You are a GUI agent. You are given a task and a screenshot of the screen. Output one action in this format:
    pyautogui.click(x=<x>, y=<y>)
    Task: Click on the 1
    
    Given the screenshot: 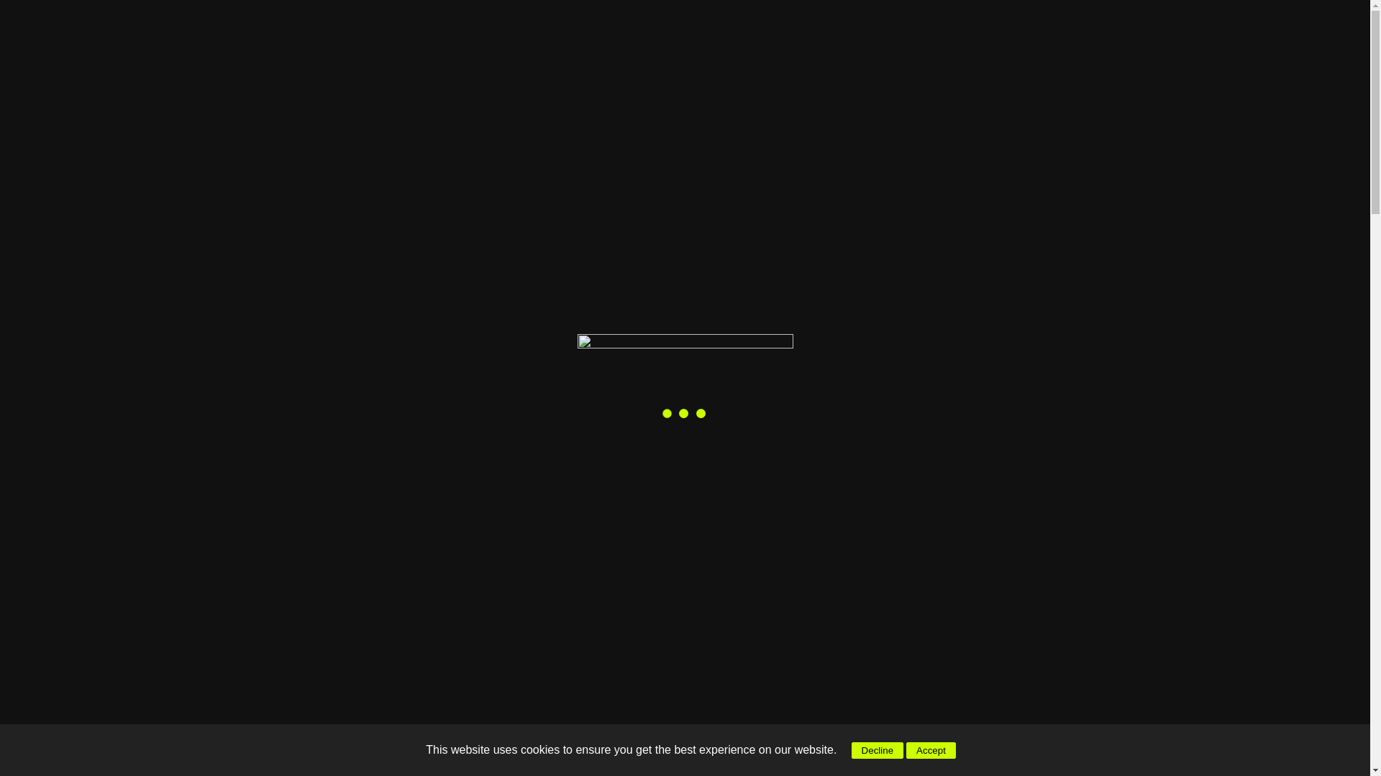 What is the action you would take?
    pyautogui.click(x=751, y=134)
    